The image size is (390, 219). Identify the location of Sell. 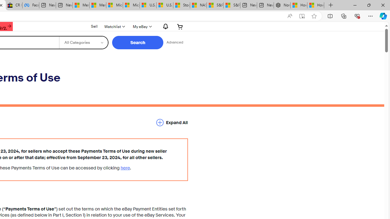
(94, 26).